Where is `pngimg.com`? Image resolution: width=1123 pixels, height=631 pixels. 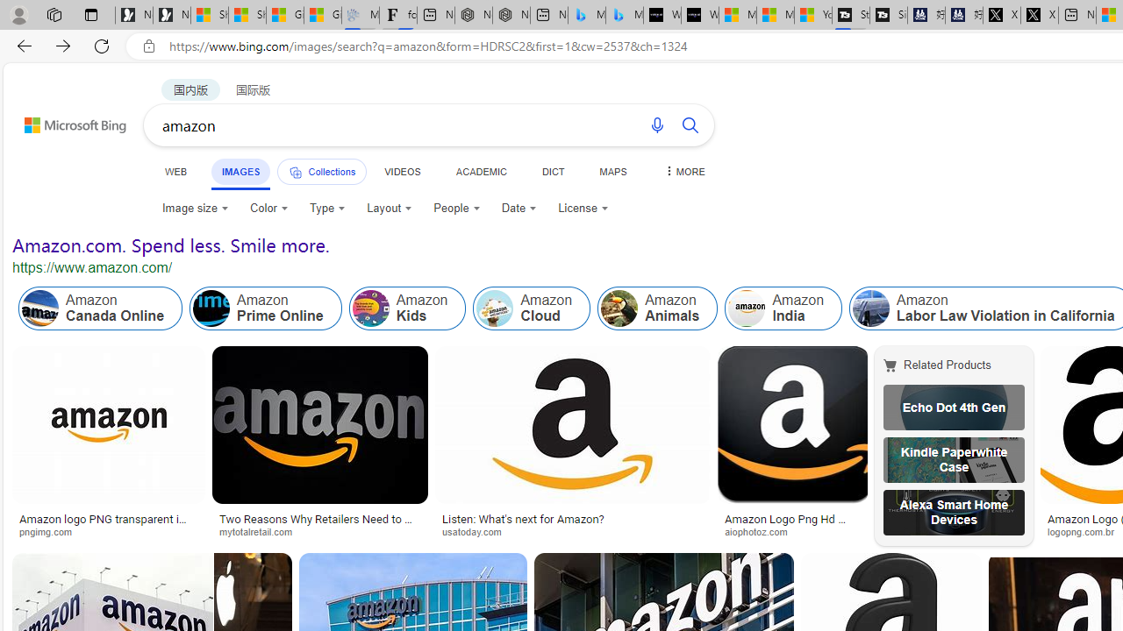 pngimg.com is located at coordinates (51, 531).